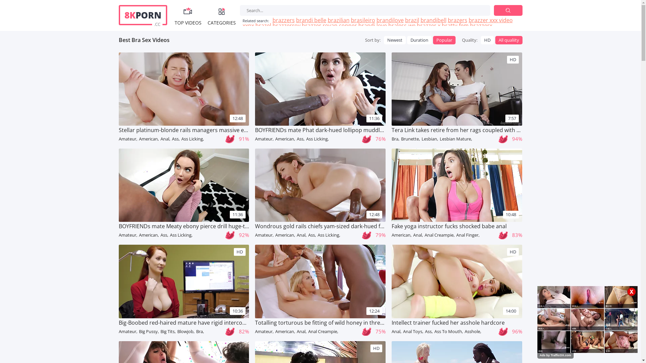 The width and height of the screenshot is (646, 363). I want to click on 11:36, so click(320, 89).